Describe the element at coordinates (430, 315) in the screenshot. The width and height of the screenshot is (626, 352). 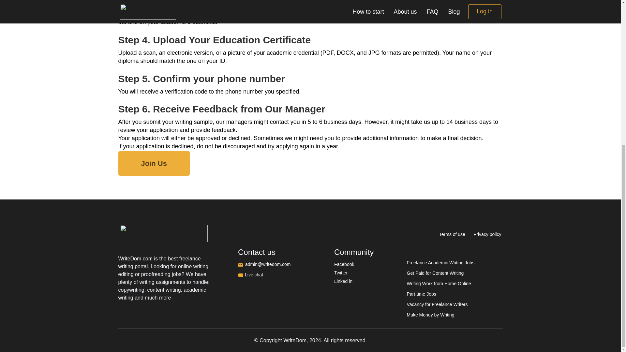
I see `Make Money by Writing` at that location.